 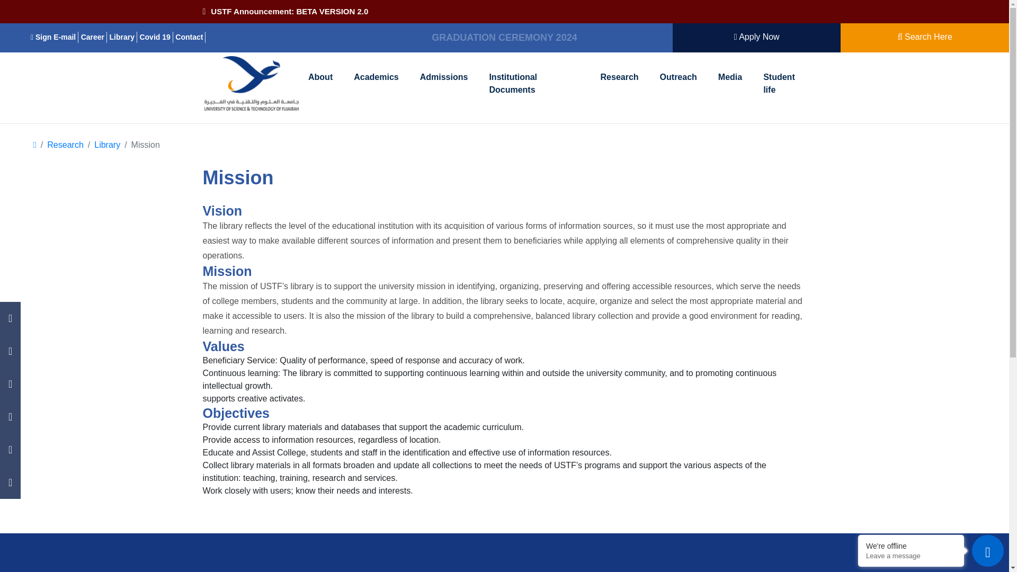 I want to click on Academics, so click(x=376, y=77).